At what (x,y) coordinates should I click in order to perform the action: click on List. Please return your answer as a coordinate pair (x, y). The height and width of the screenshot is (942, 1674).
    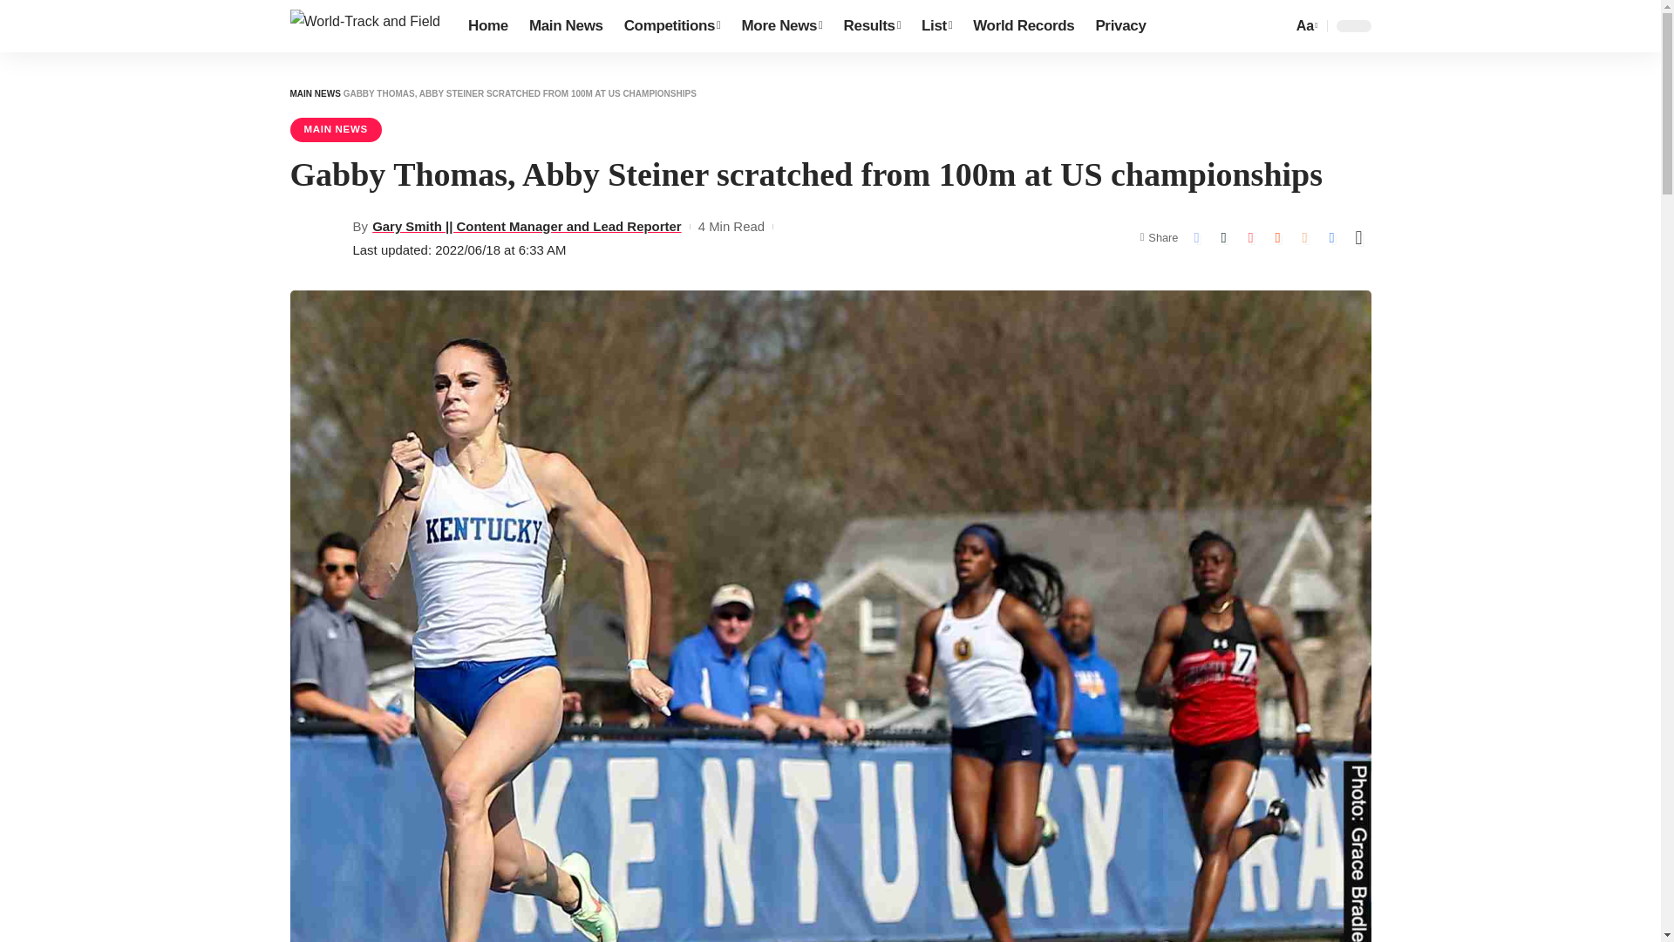
    Looking at the image, I should click on (936, 26).